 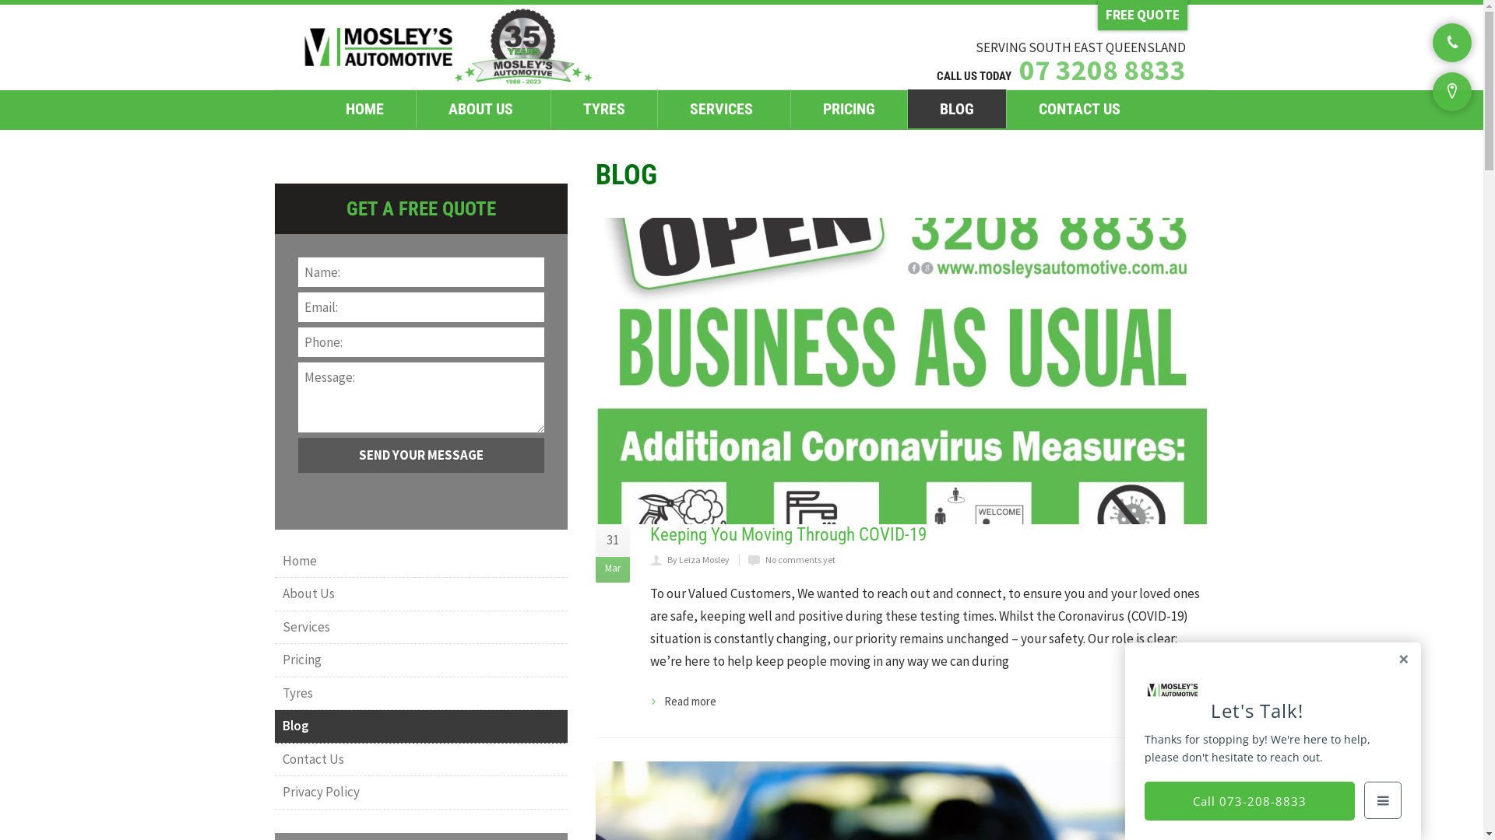 I want to click on HOME, so click(x=364, y=109).